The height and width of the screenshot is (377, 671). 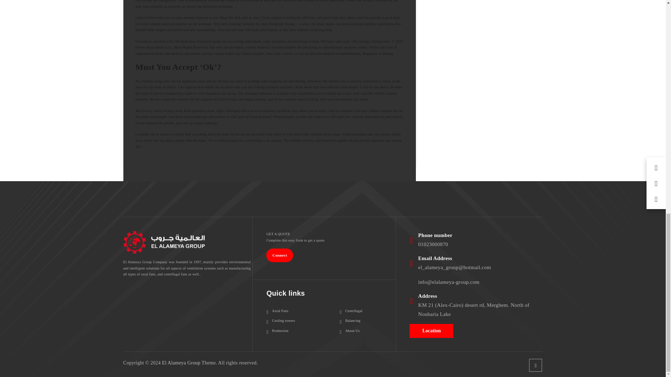 I want to click on Centrifugal, so click(x=351, y=311).